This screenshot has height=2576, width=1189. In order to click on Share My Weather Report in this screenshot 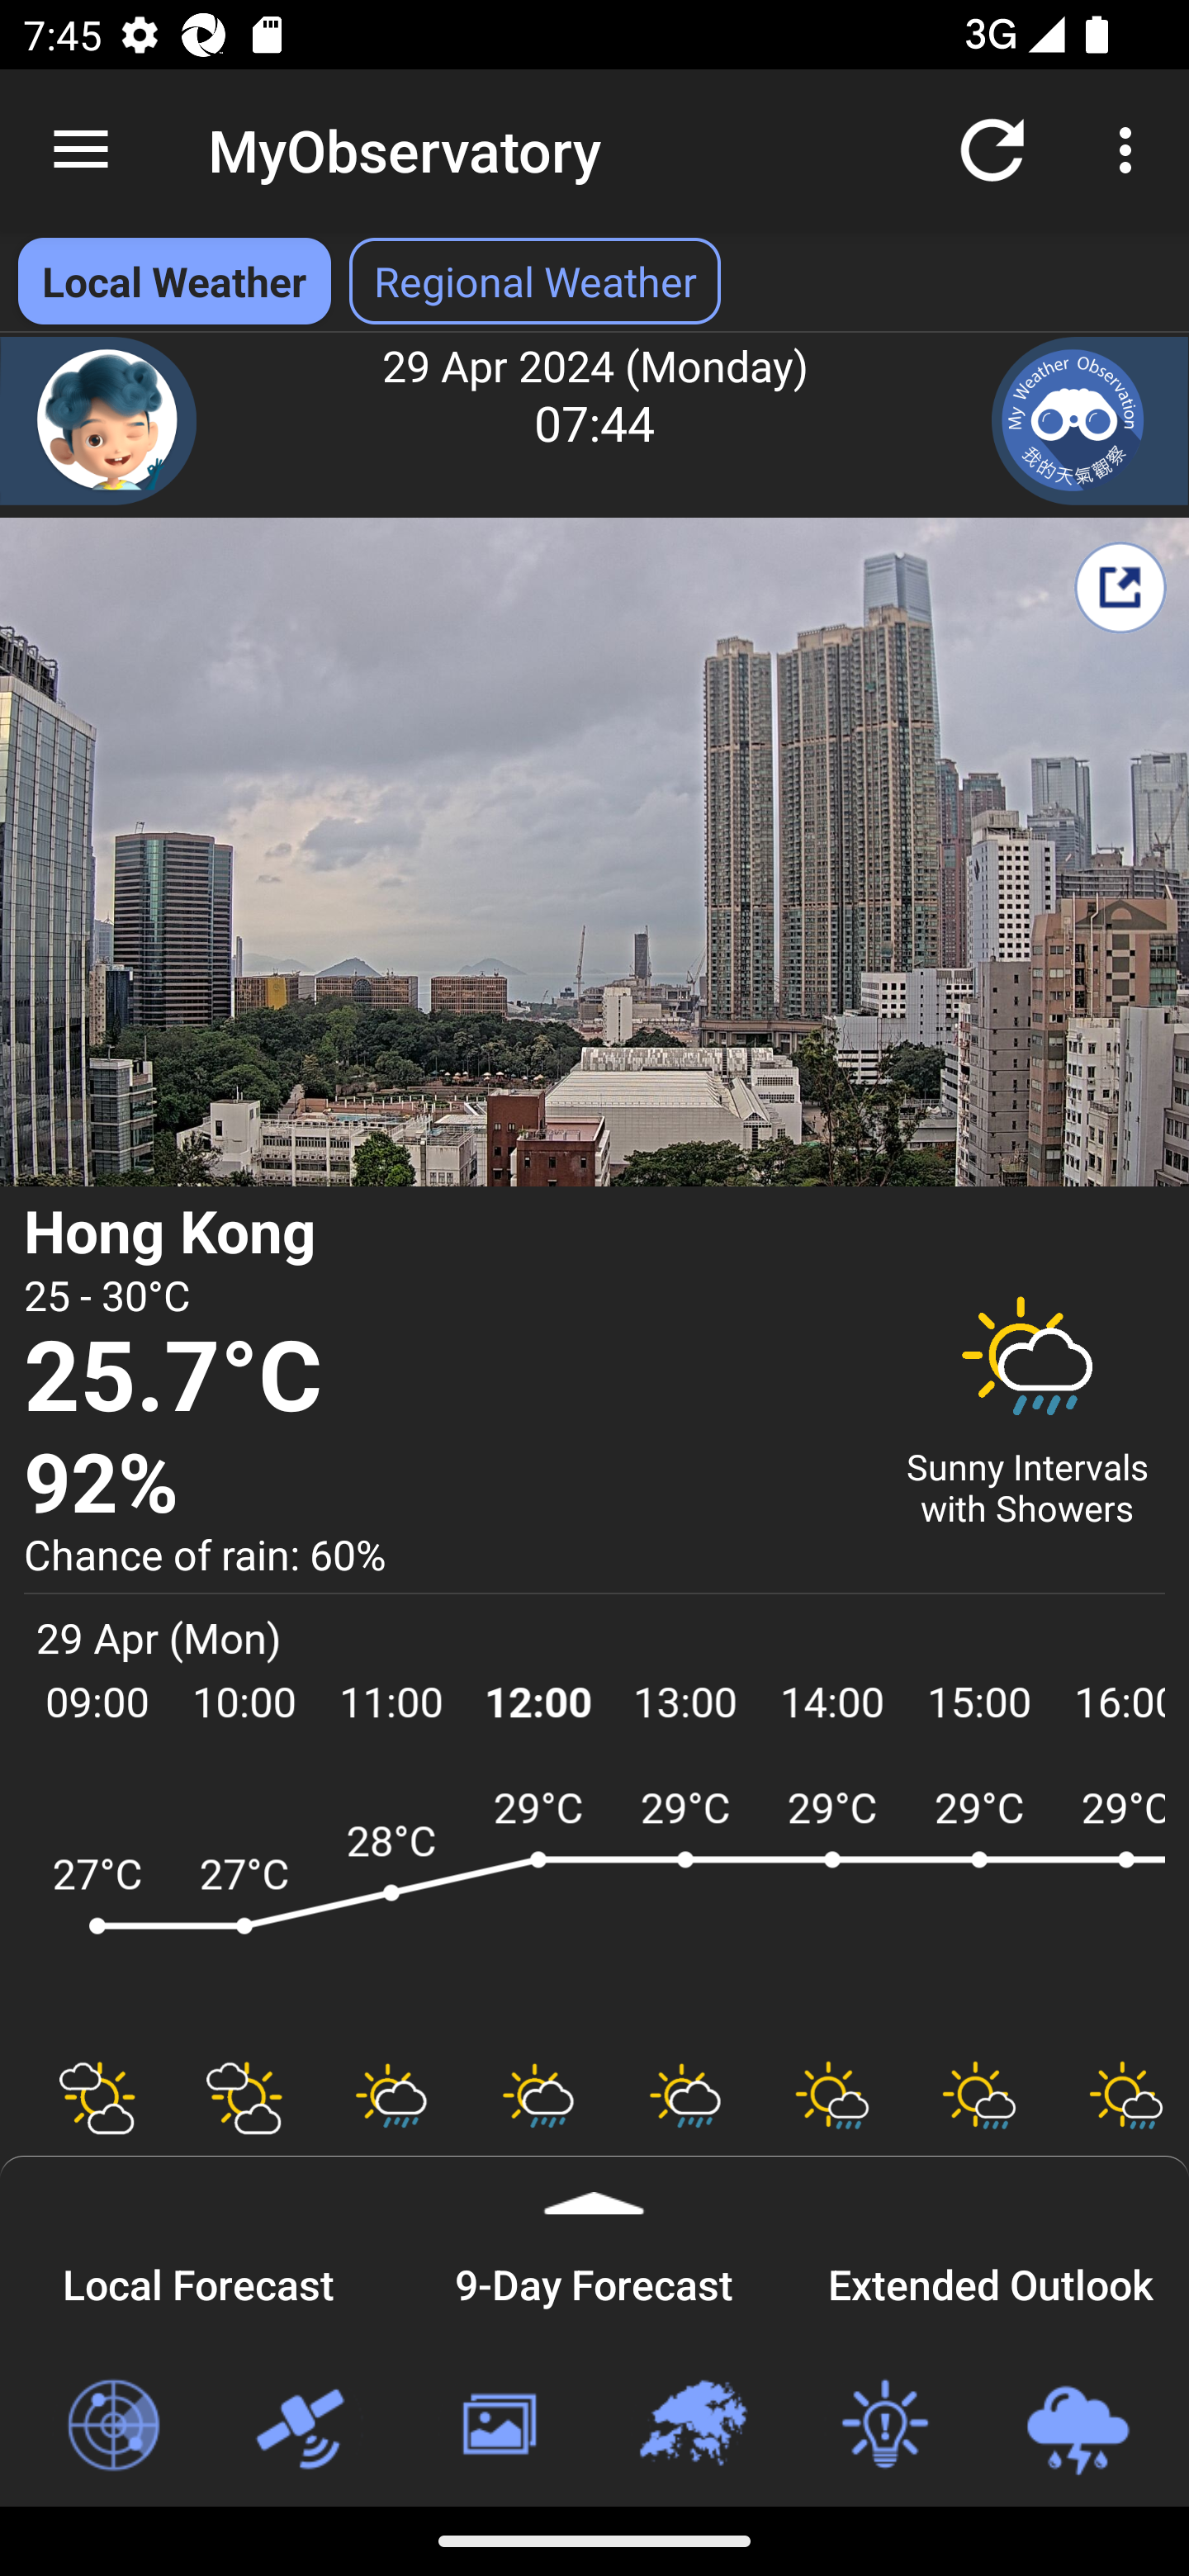, I will do `click(1120, 587)`.